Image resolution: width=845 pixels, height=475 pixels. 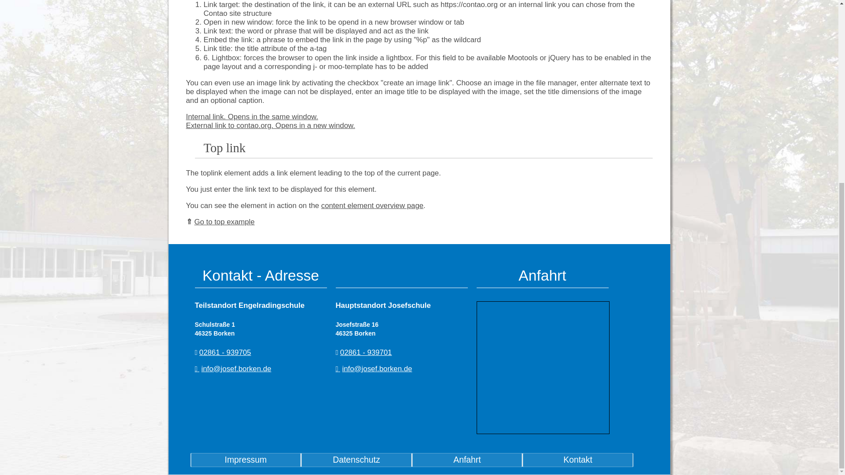 What do you see at coordinates (225, 352) in the screenshot?
I see `02861 - 939705` at bounding box center [225, 352].